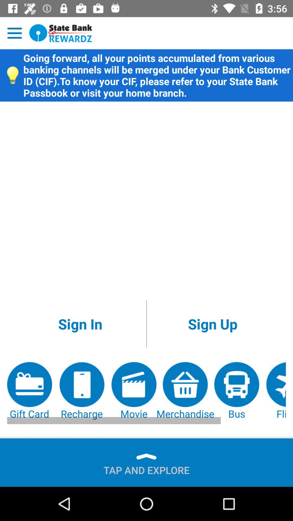 The width and height of the screenshot is (293, 521). What do you see at coordinates (237, 391) in the screenshot?
I see `turn off bus icon` at bounding box center [237, 391].